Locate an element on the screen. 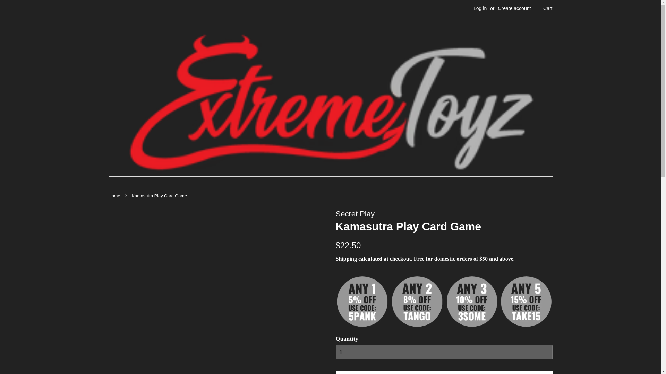  Shipping is located at coordinates (346, 259).